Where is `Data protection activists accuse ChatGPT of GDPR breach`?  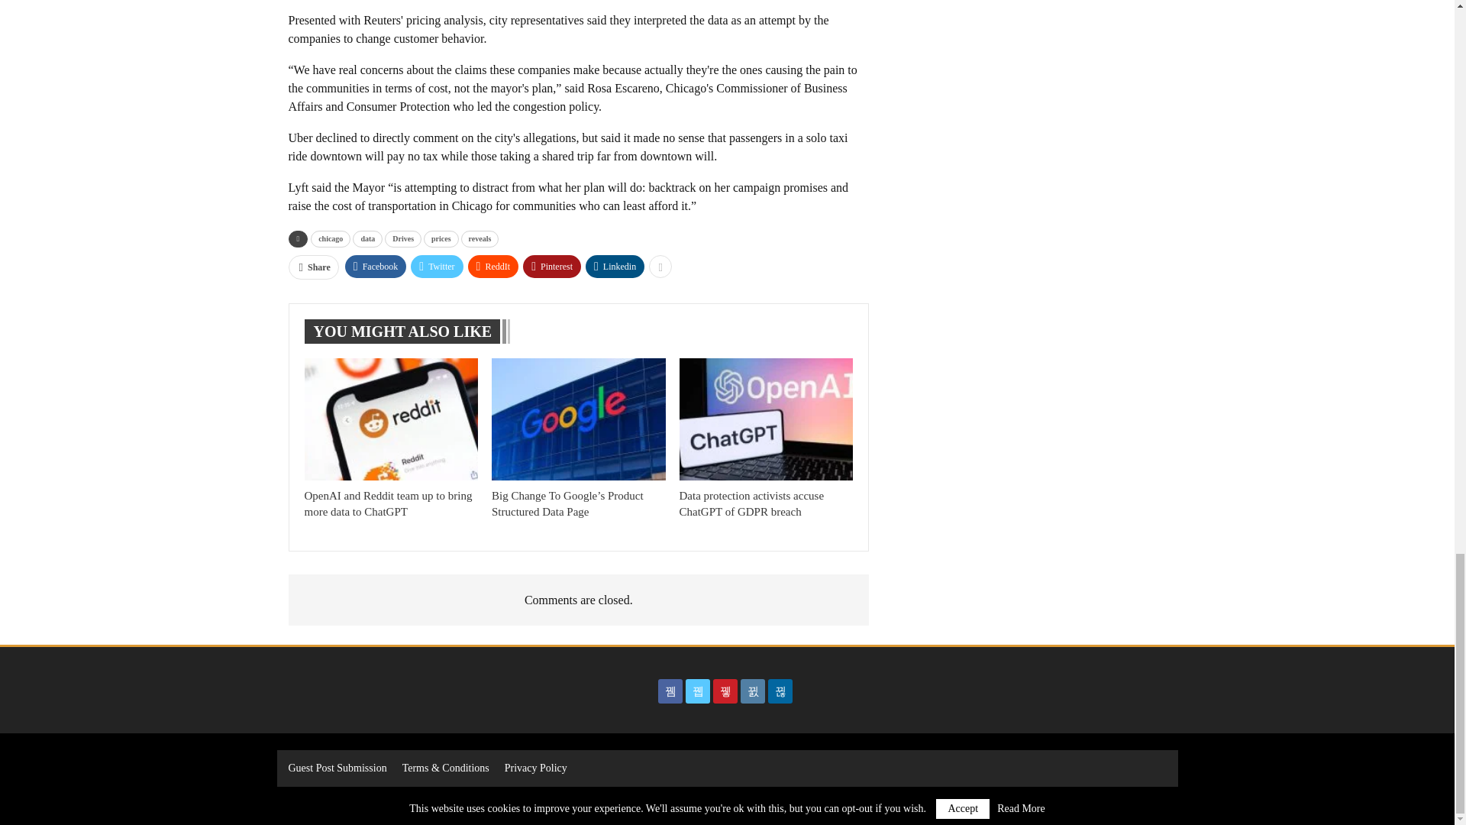 Data protection activists accuse ChatGPT of GDPR breach is located at coordinates (751, 504).